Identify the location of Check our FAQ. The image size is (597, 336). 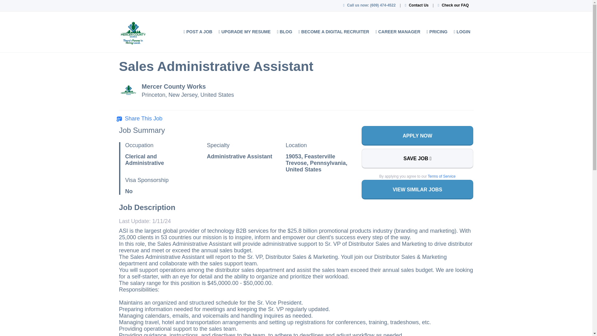
(455, 5).